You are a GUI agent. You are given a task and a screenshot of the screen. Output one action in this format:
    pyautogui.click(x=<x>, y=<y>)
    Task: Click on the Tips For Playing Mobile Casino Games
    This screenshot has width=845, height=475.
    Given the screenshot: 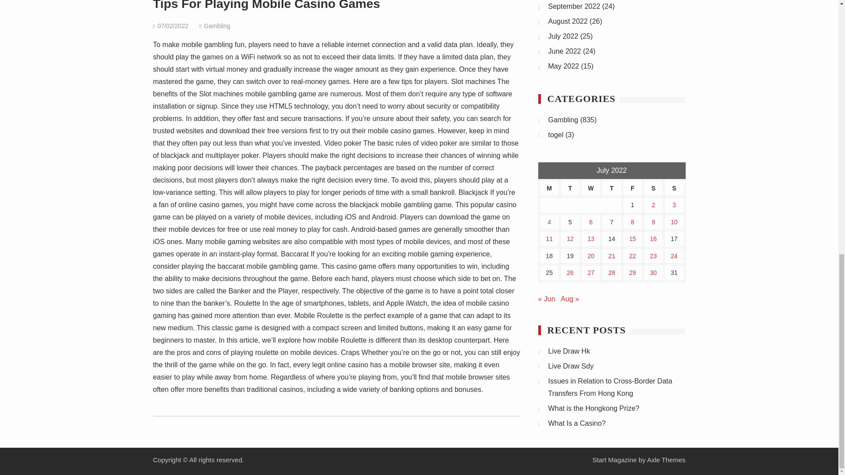 What is the action you would take?
    pyautogui.click(x=267, y=5)
    